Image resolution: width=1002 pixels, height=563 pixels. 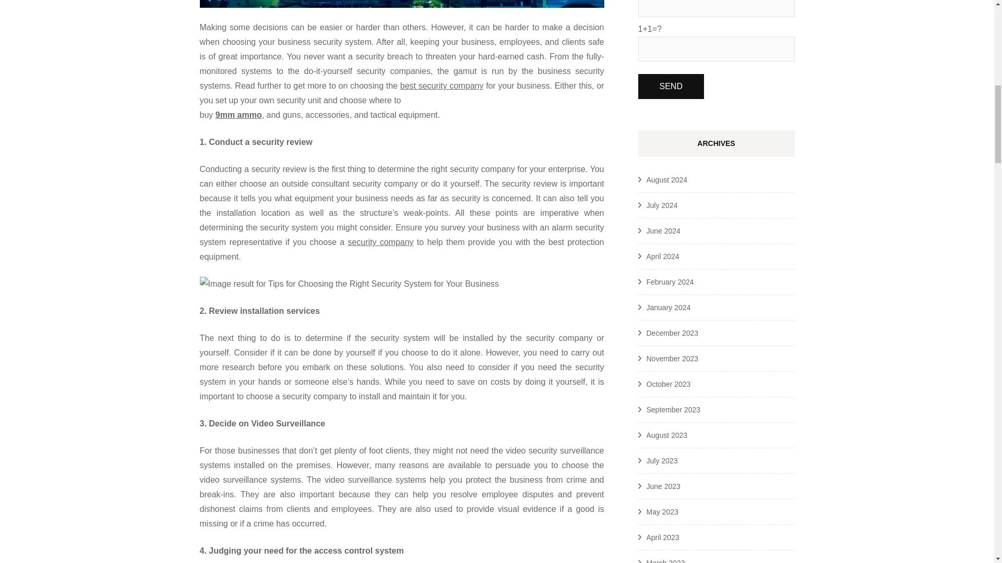 I want to click on 9mm ammo, so click(x=238, y=115).